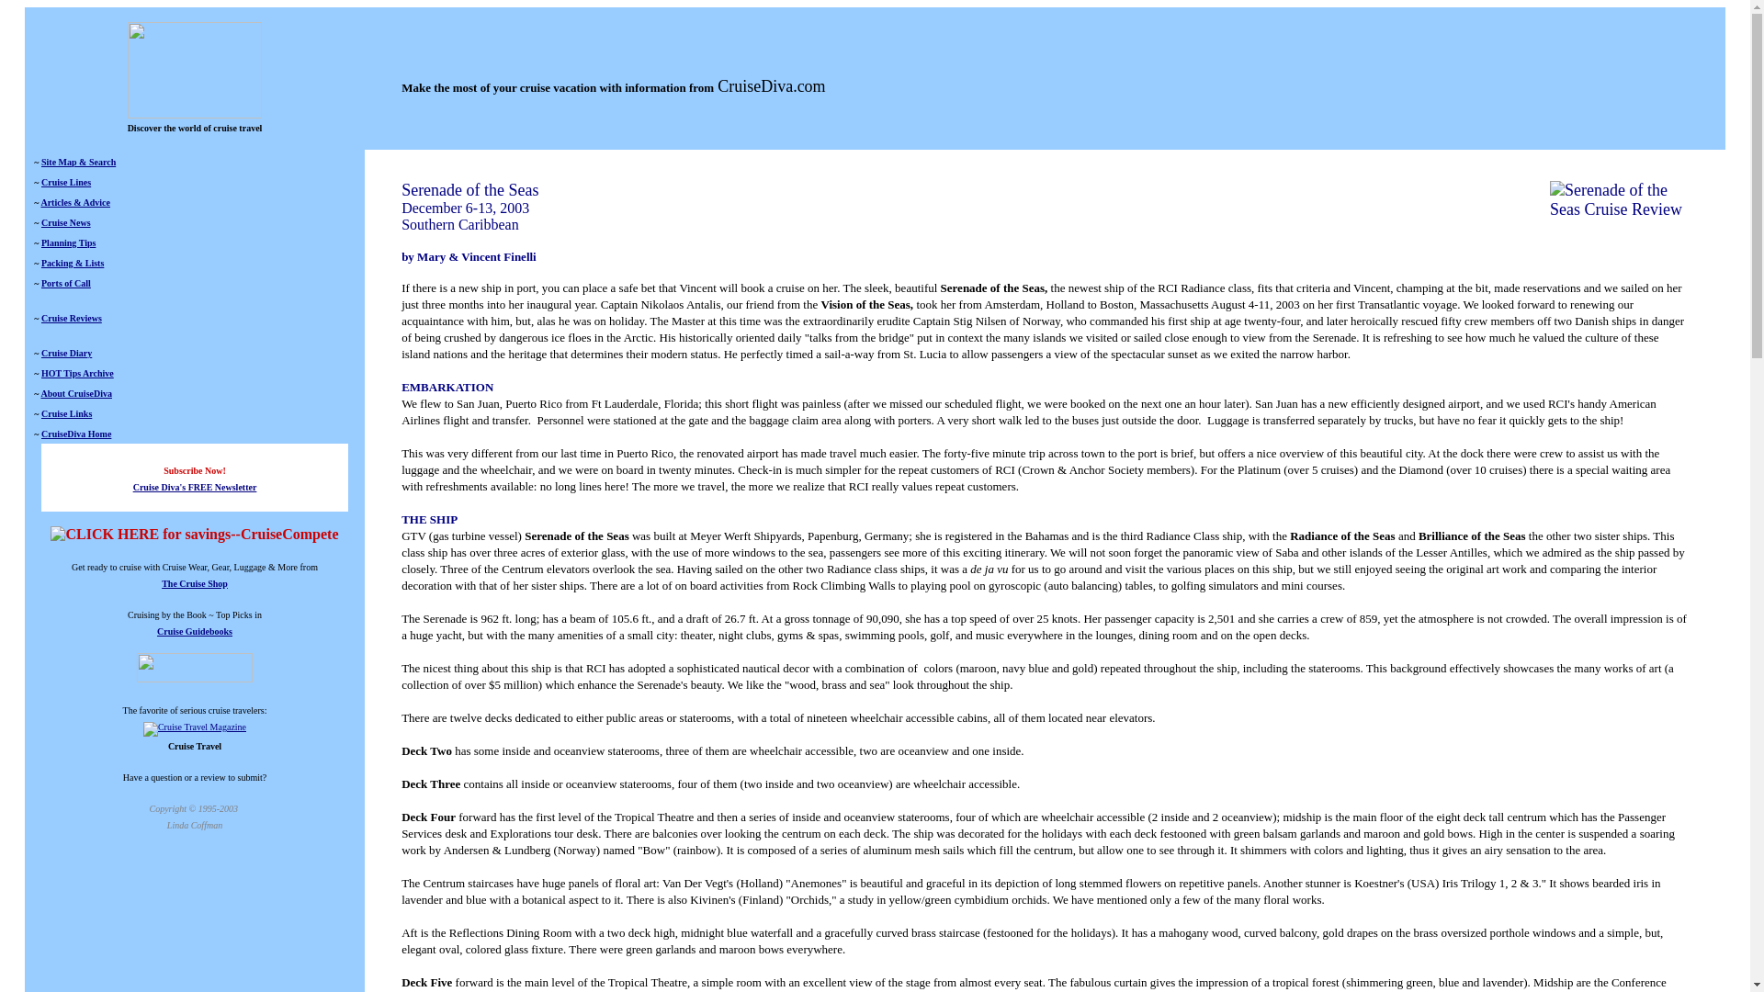  I want to click on Cruise News, so click(66, 222).